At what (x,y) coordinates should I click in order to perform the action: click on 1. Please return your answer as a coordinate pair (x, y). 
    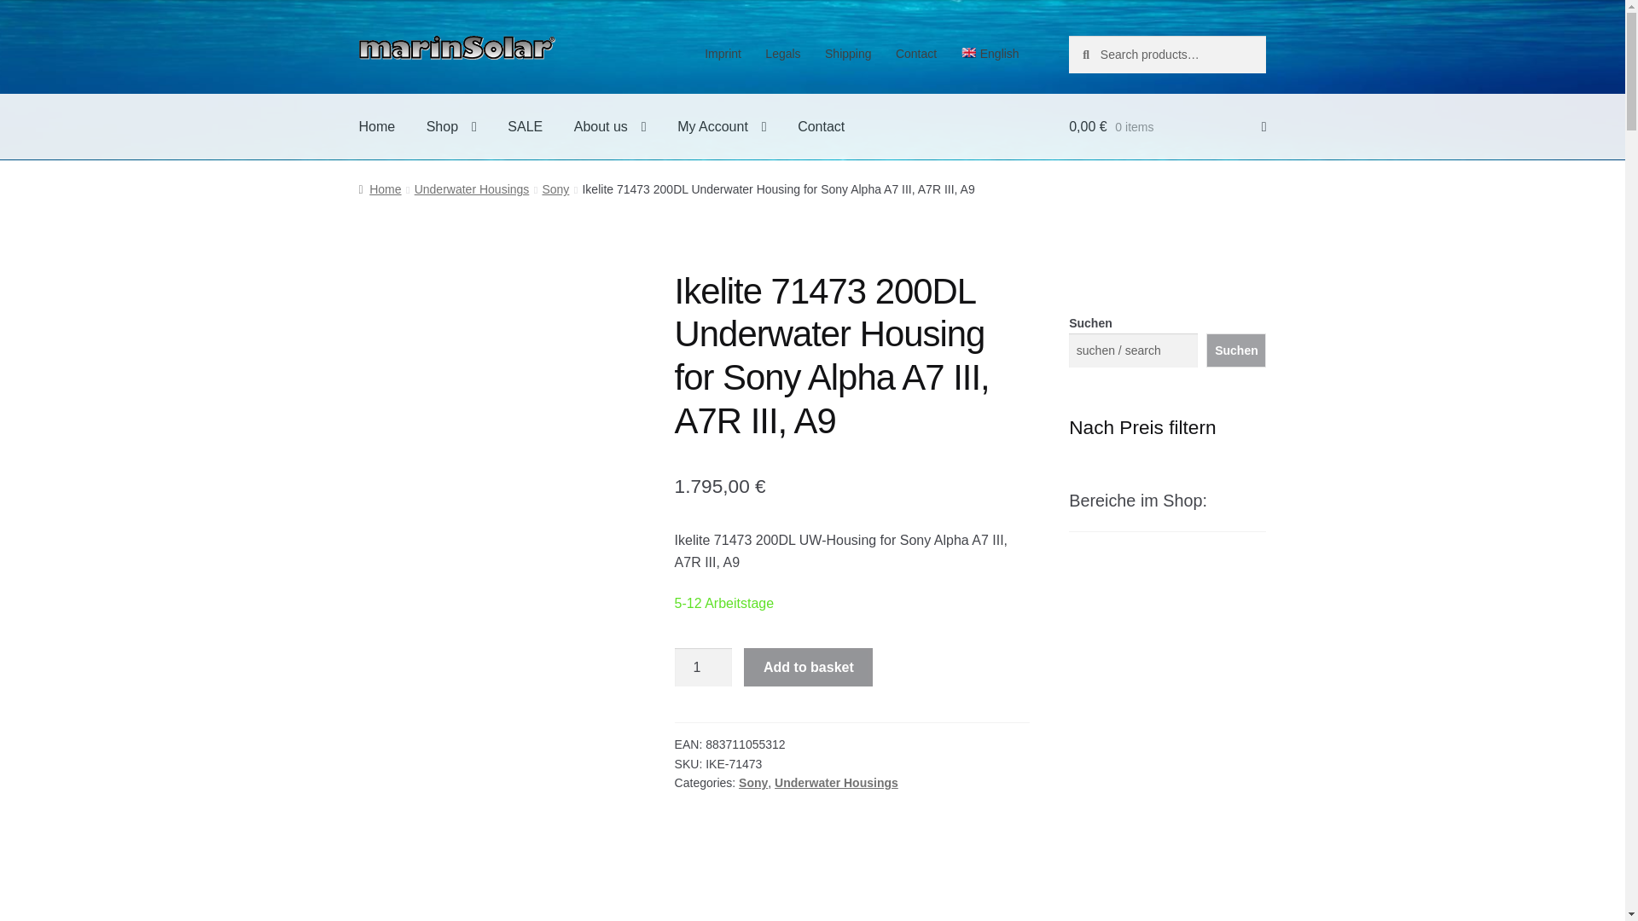
    Looking at the image, I should click on (703, 667).